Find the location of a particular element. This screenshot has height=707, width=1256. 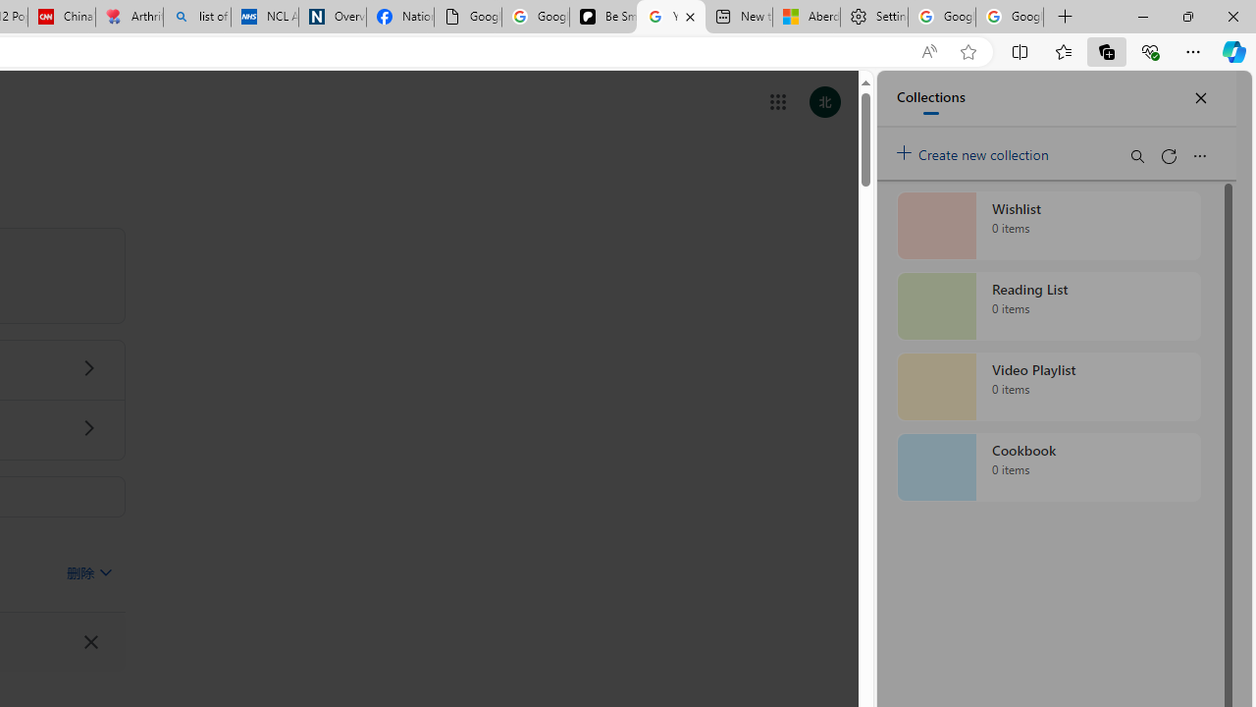

Google Analytics Opt-out Browser Add-on Download Page is located at coordinates (467, 18).